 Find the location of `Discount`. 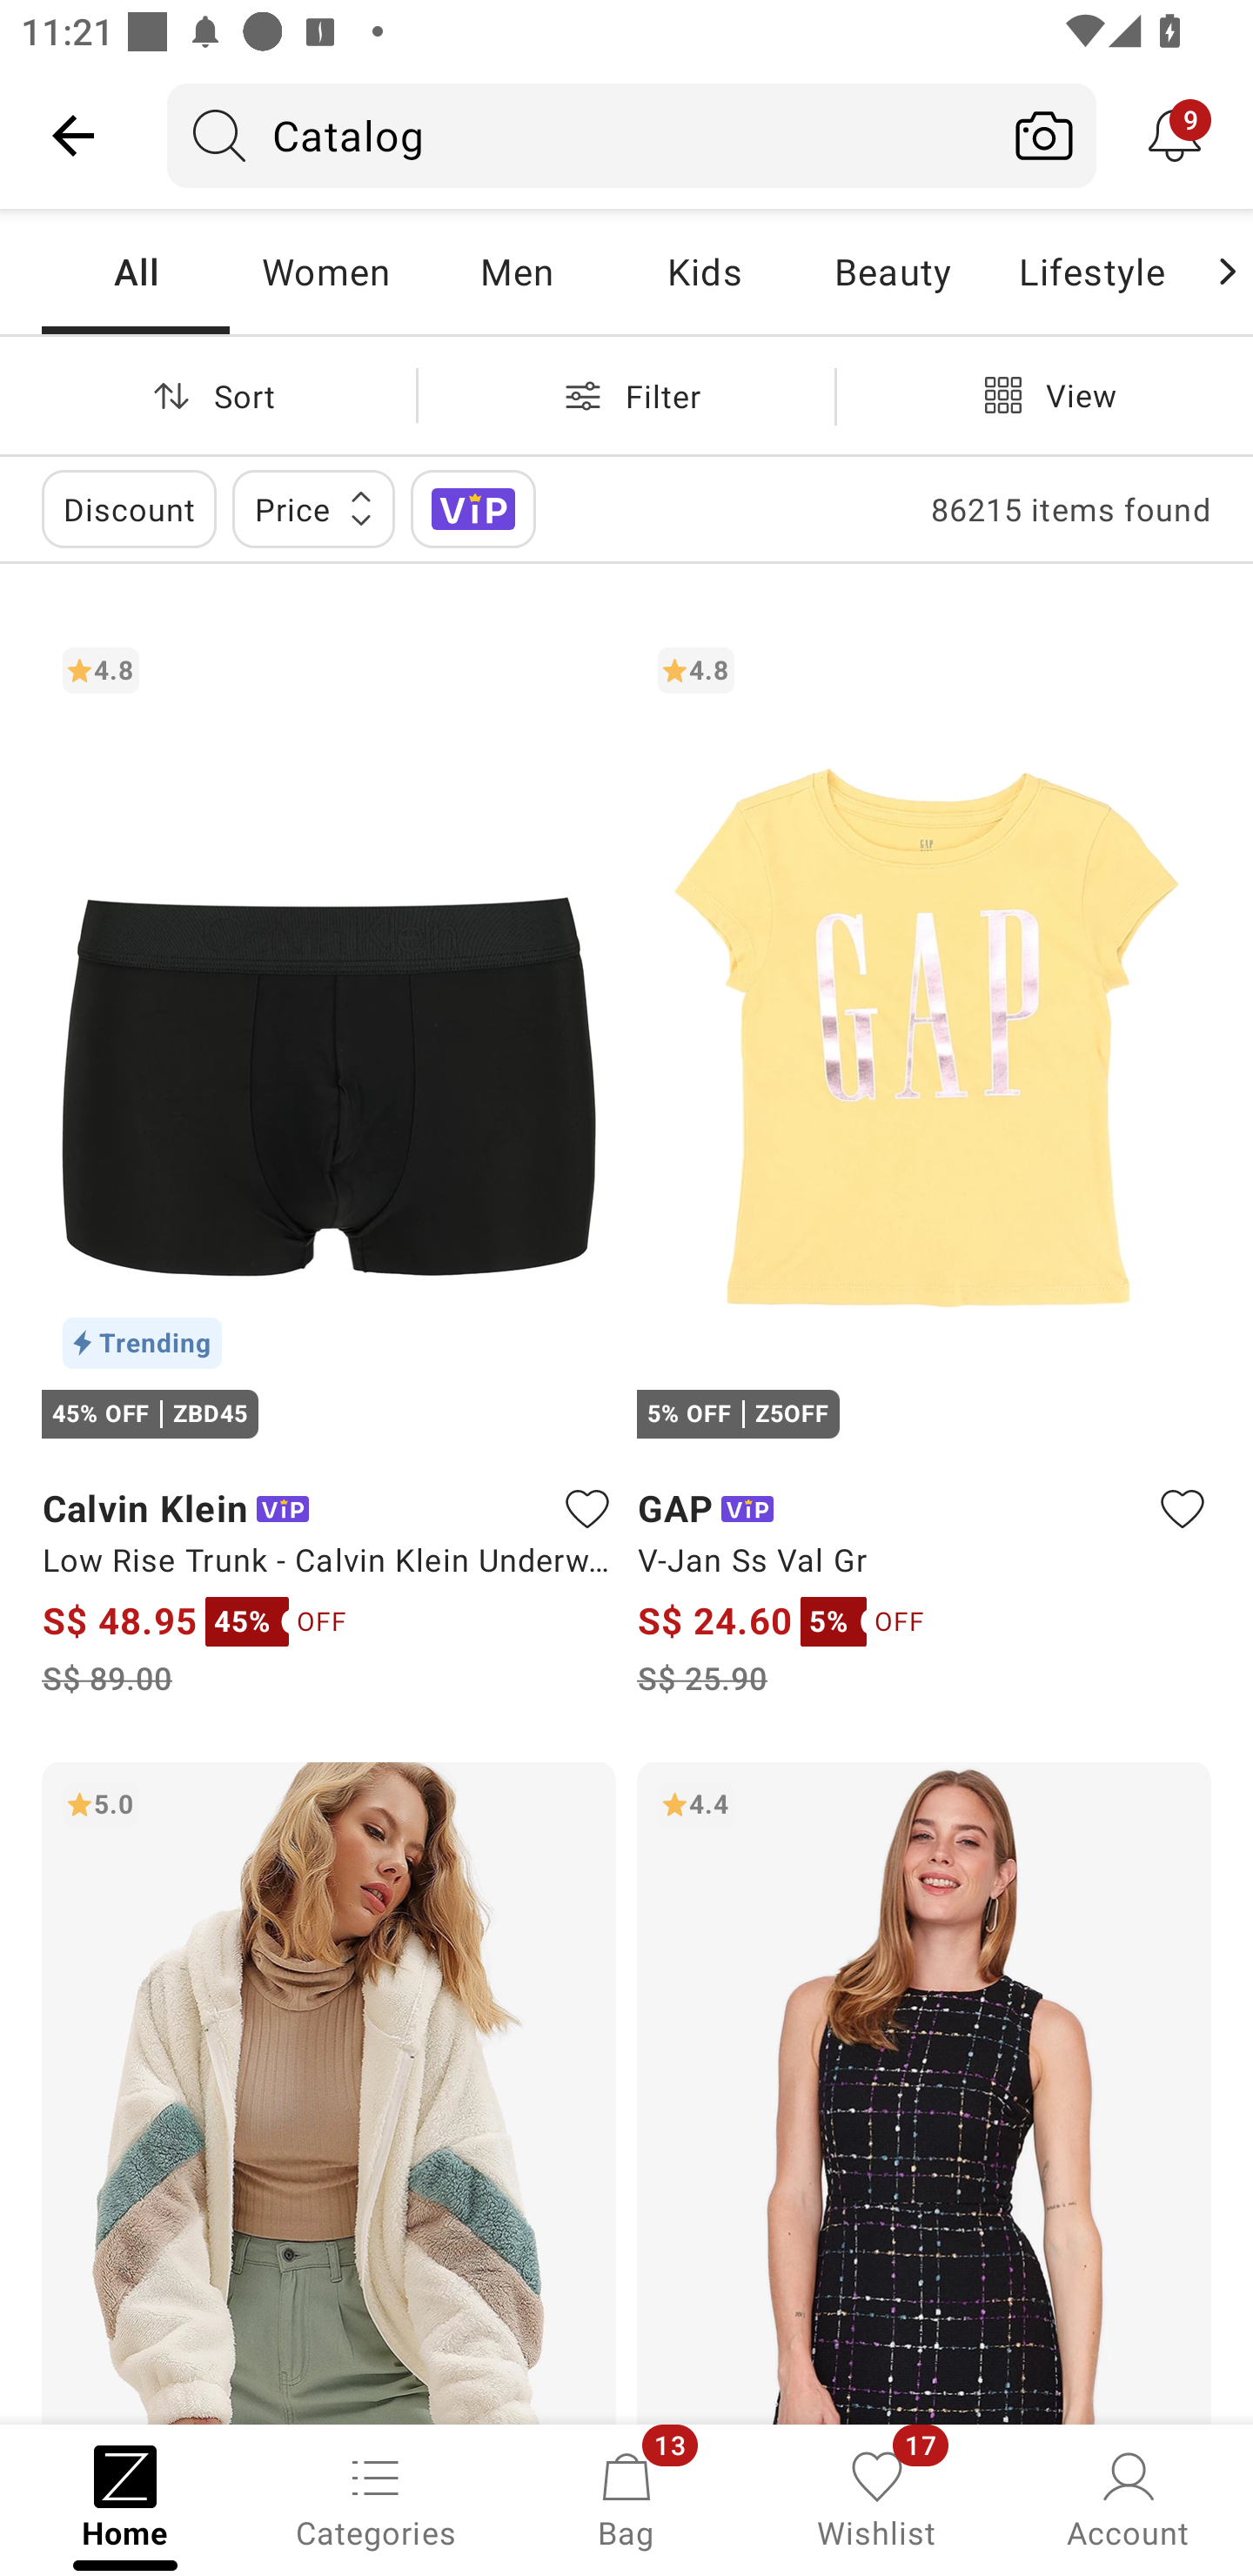

Discount is located at coordinates (129, 508).